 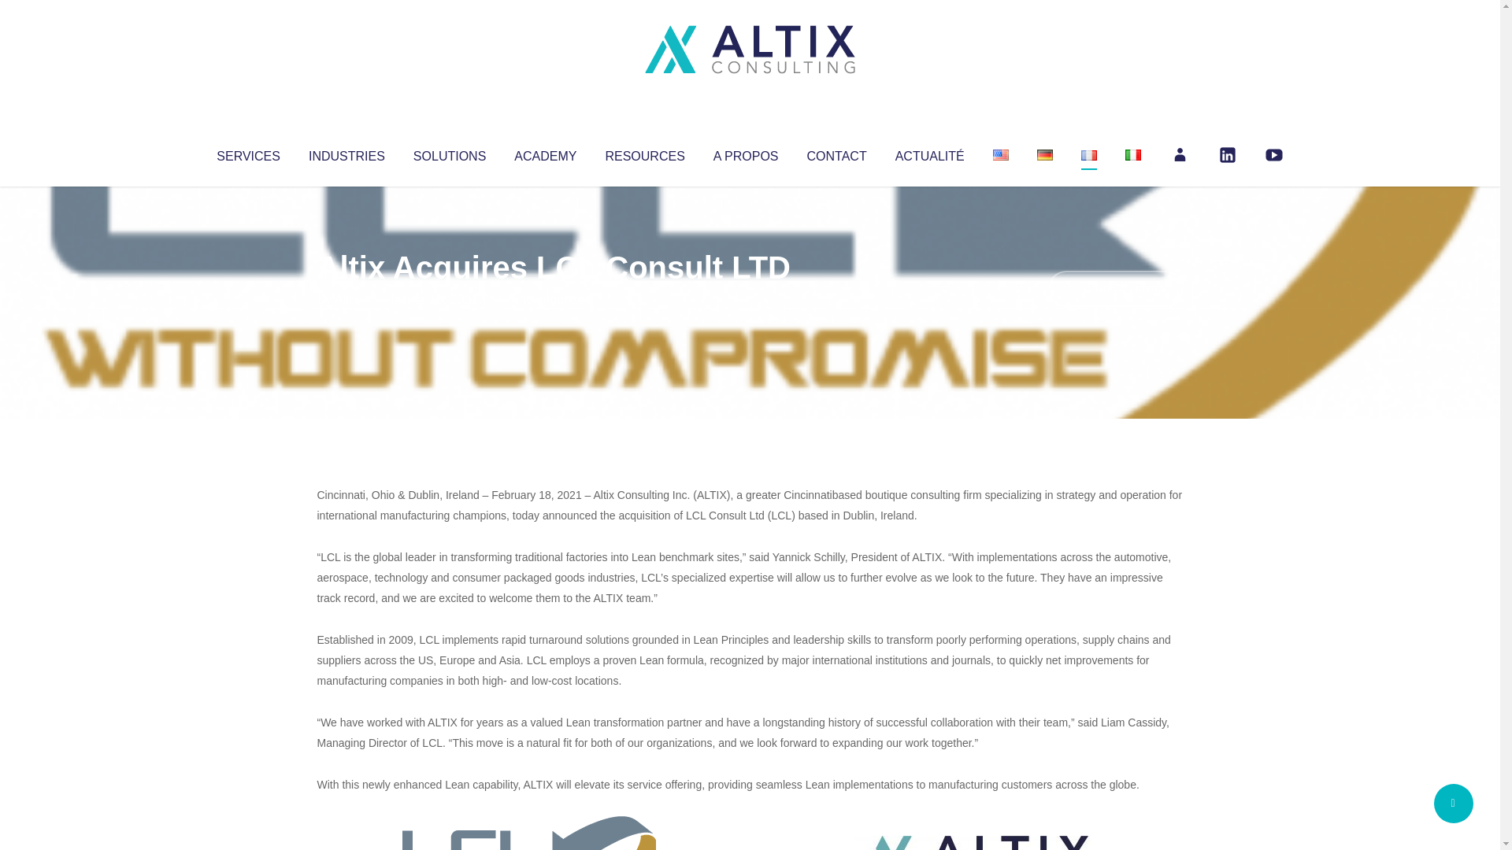 I want to click on ACADEMY, so click(x=545, y=153).